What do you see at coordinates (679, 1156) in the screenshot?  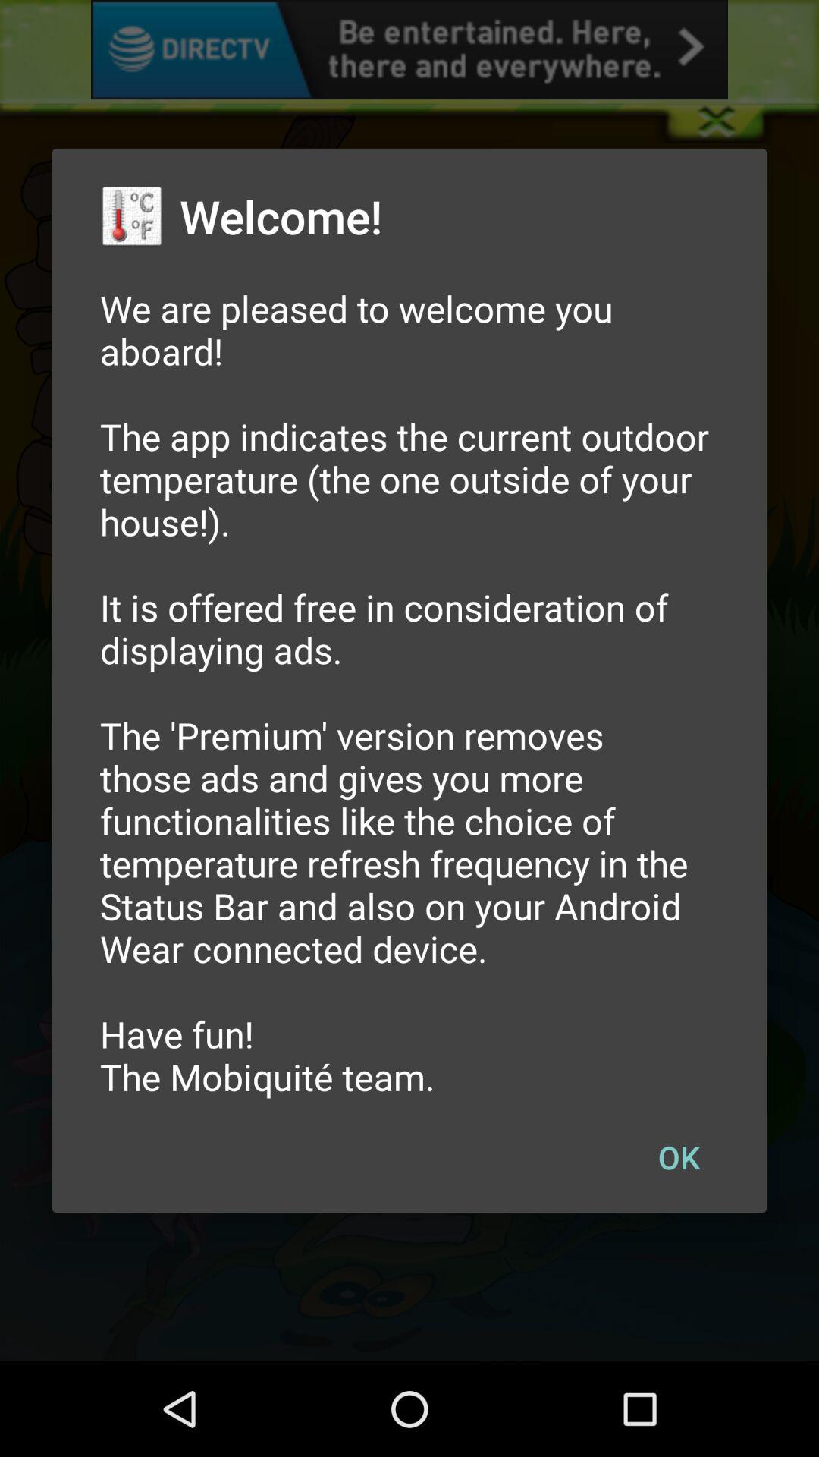 I see `launch ok icon` at bounding box center [679, 1156].